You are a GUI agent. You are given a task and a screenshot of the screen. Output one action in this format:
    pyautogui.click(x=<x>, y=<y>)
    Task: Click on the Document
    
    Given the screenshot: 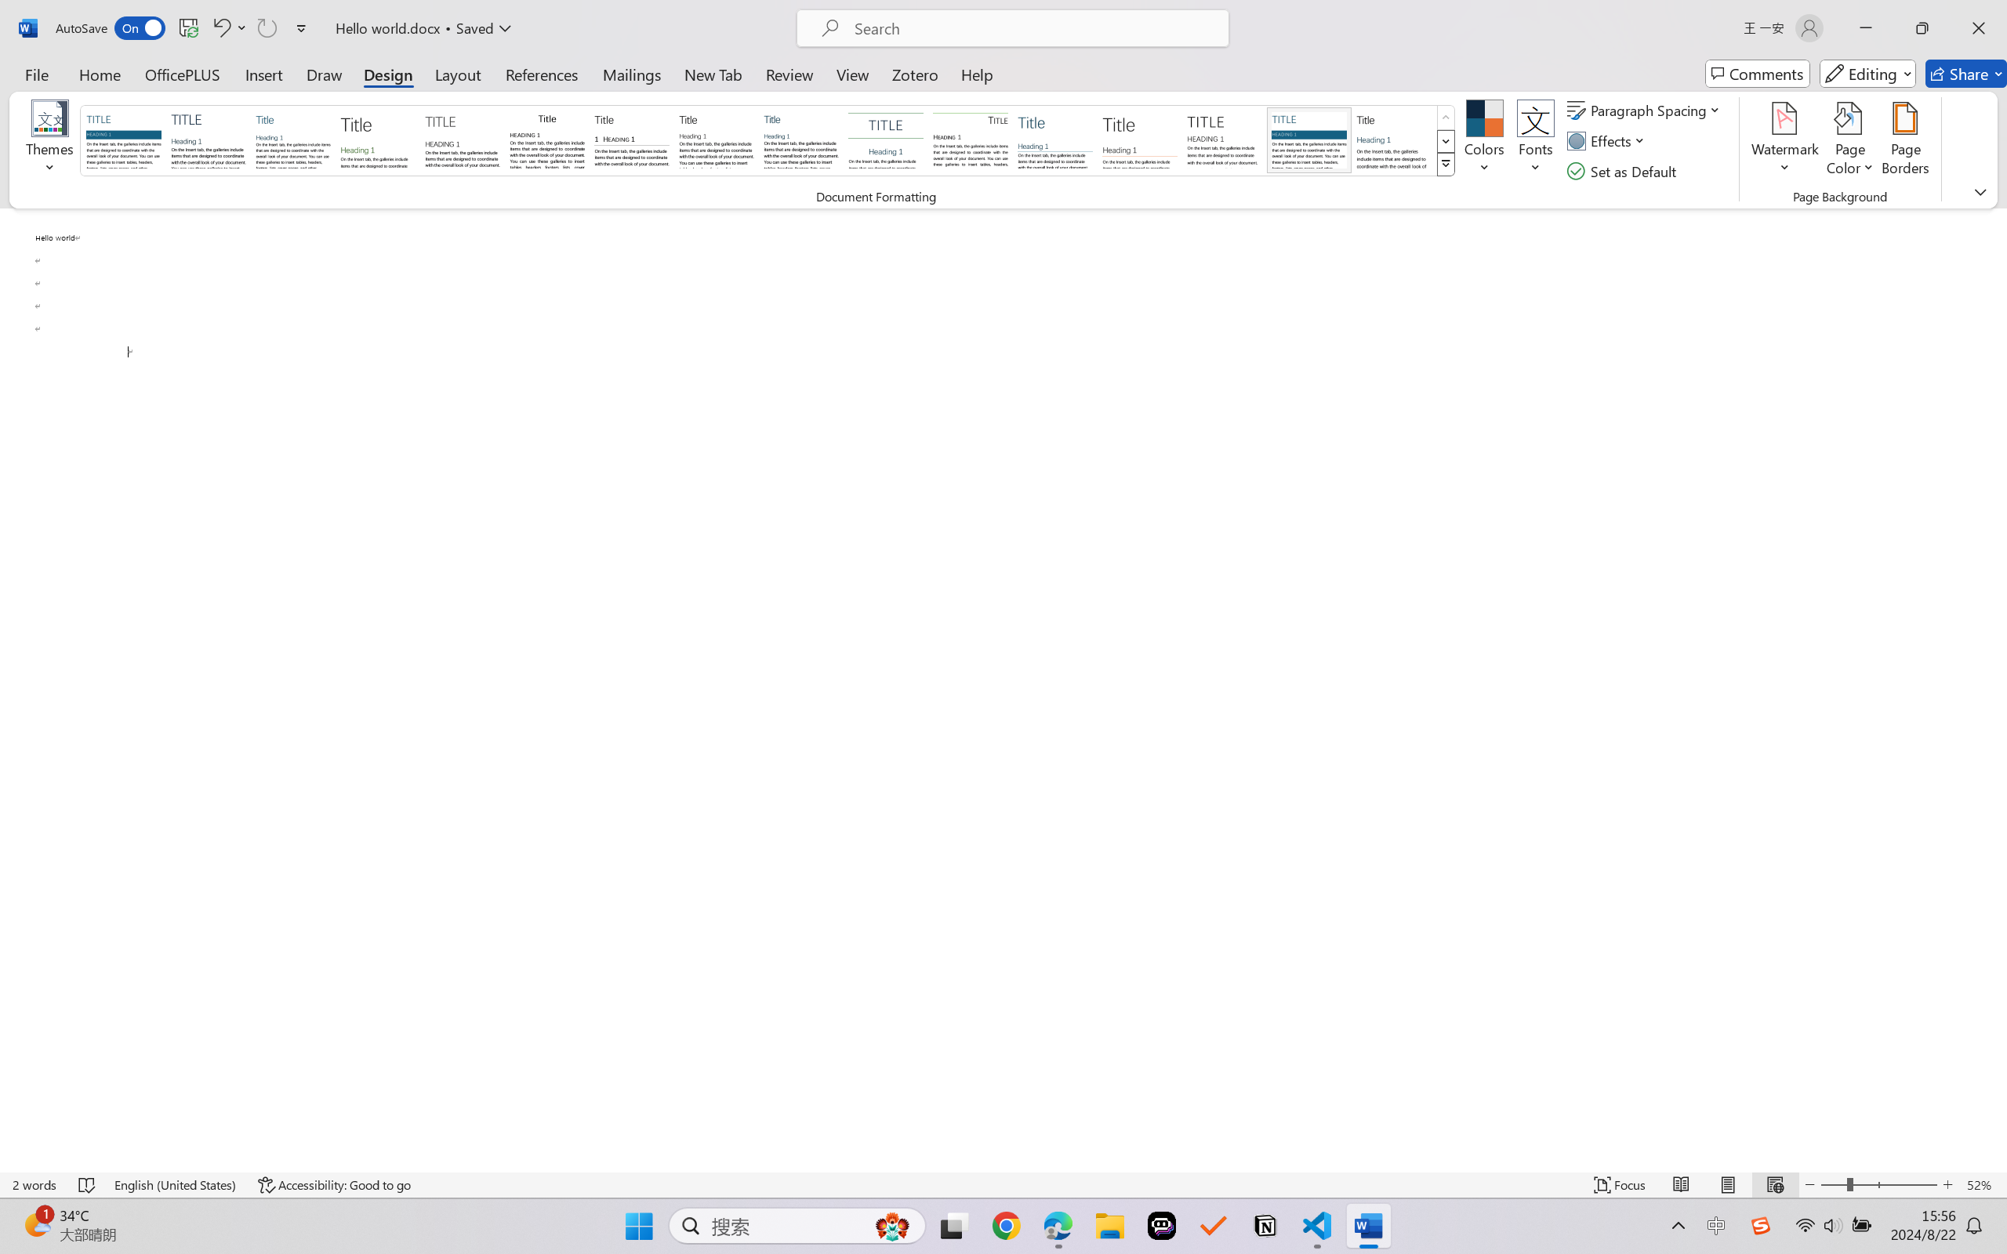 What is the action you would take?
    pyautogui.click(x=124, y=140)
    